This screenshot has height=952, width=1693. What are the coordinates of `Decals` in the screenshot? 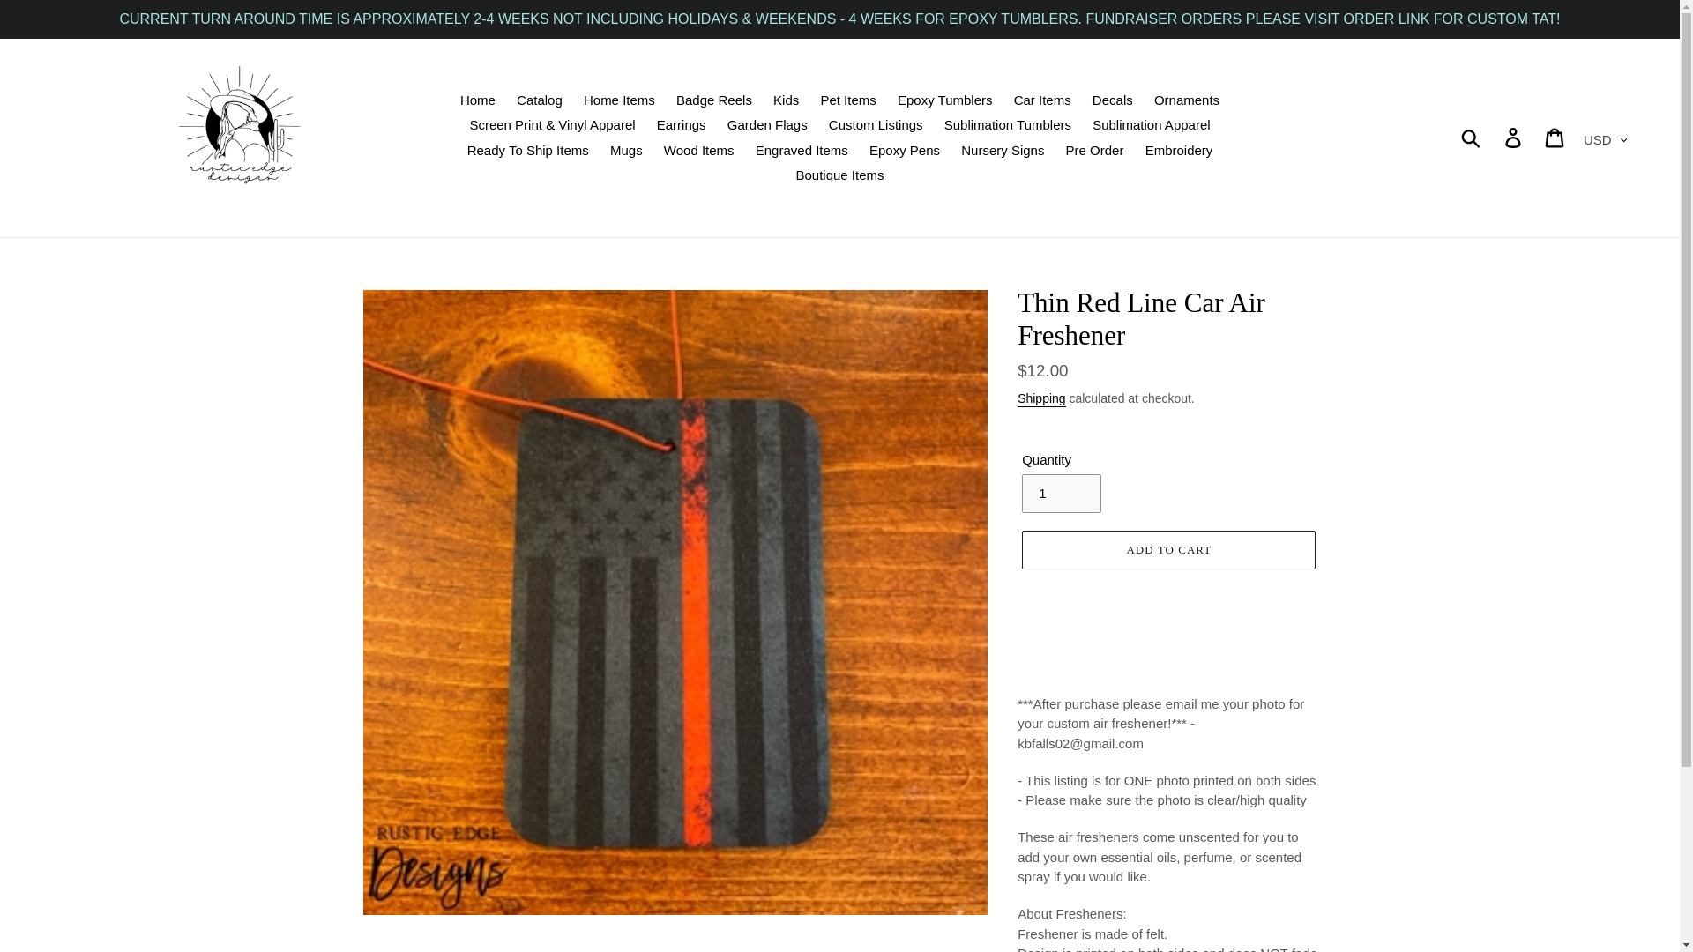 It's located at (1112, 100).